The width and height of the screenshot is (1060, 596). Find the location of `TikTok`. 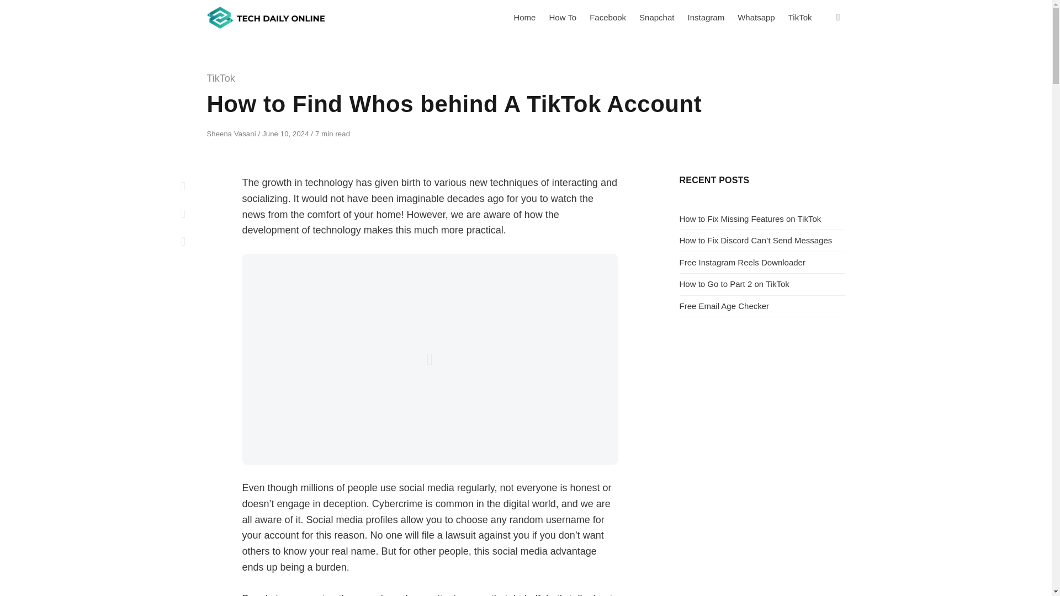

TikTok is located at coordinates (220, 78).